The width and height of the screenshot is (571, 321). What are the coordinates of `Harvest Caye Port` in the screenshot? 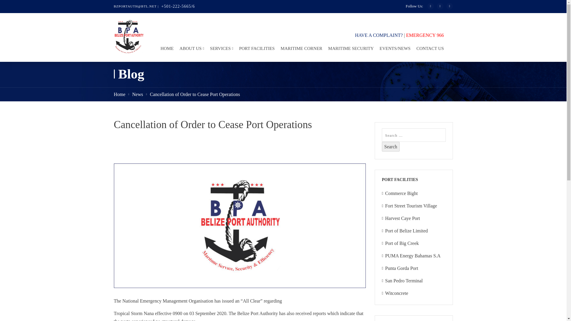 It's located at (402, 218).